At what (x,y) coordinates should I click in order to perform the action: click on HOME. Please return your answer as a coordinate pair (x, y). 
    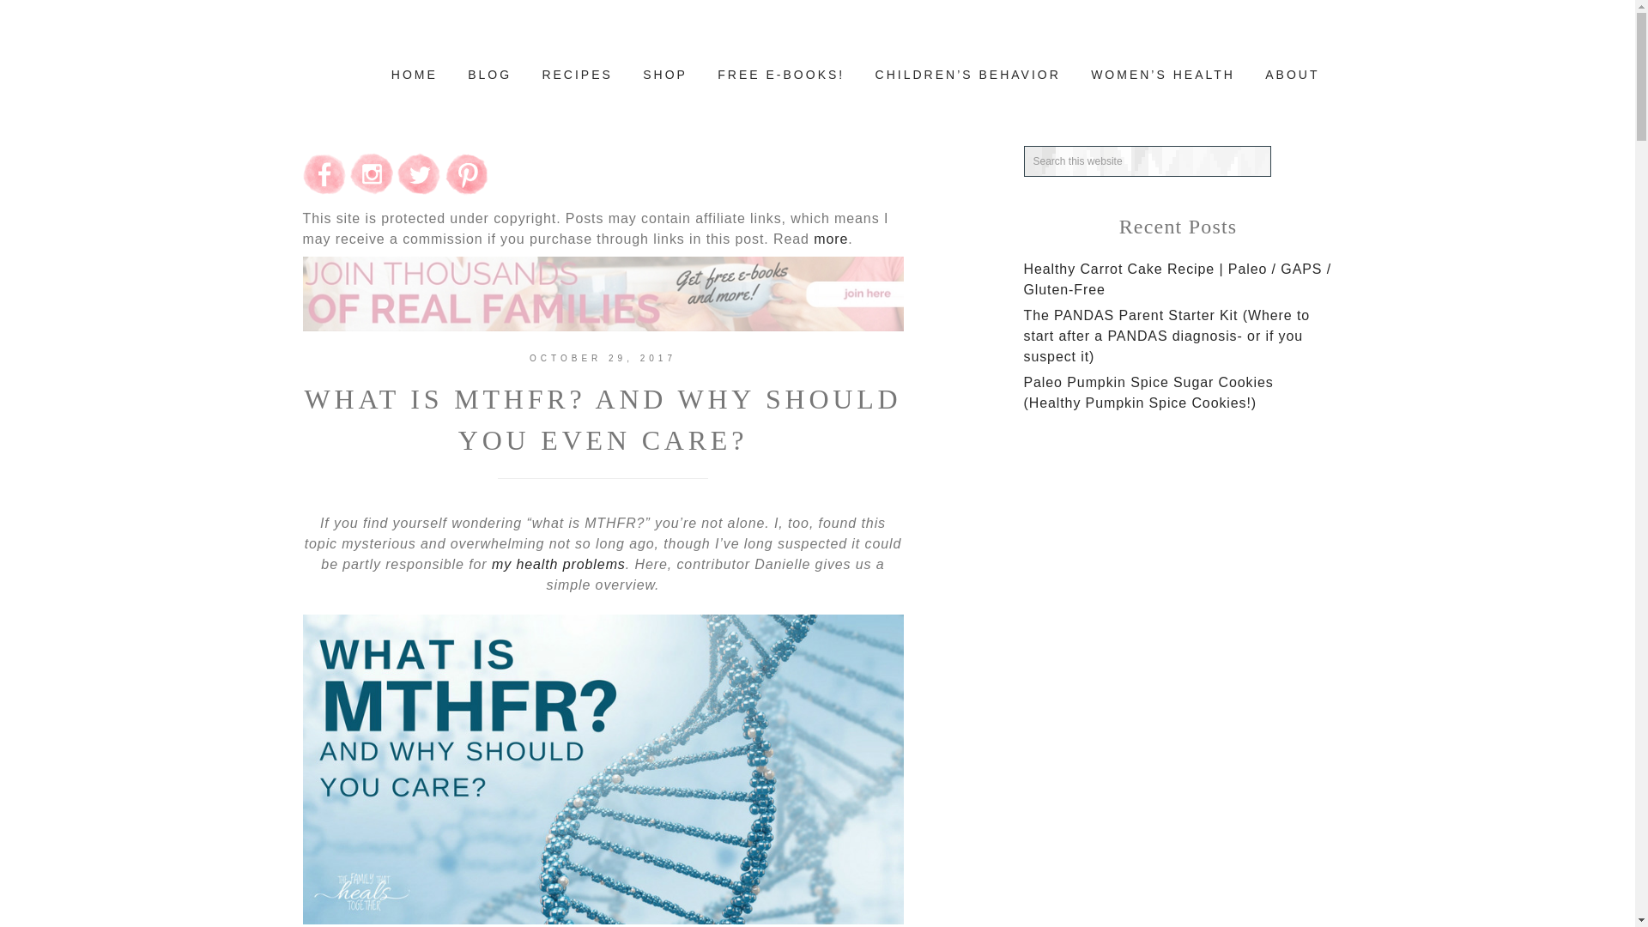
    Looking at the image, I should click on (414, 76).